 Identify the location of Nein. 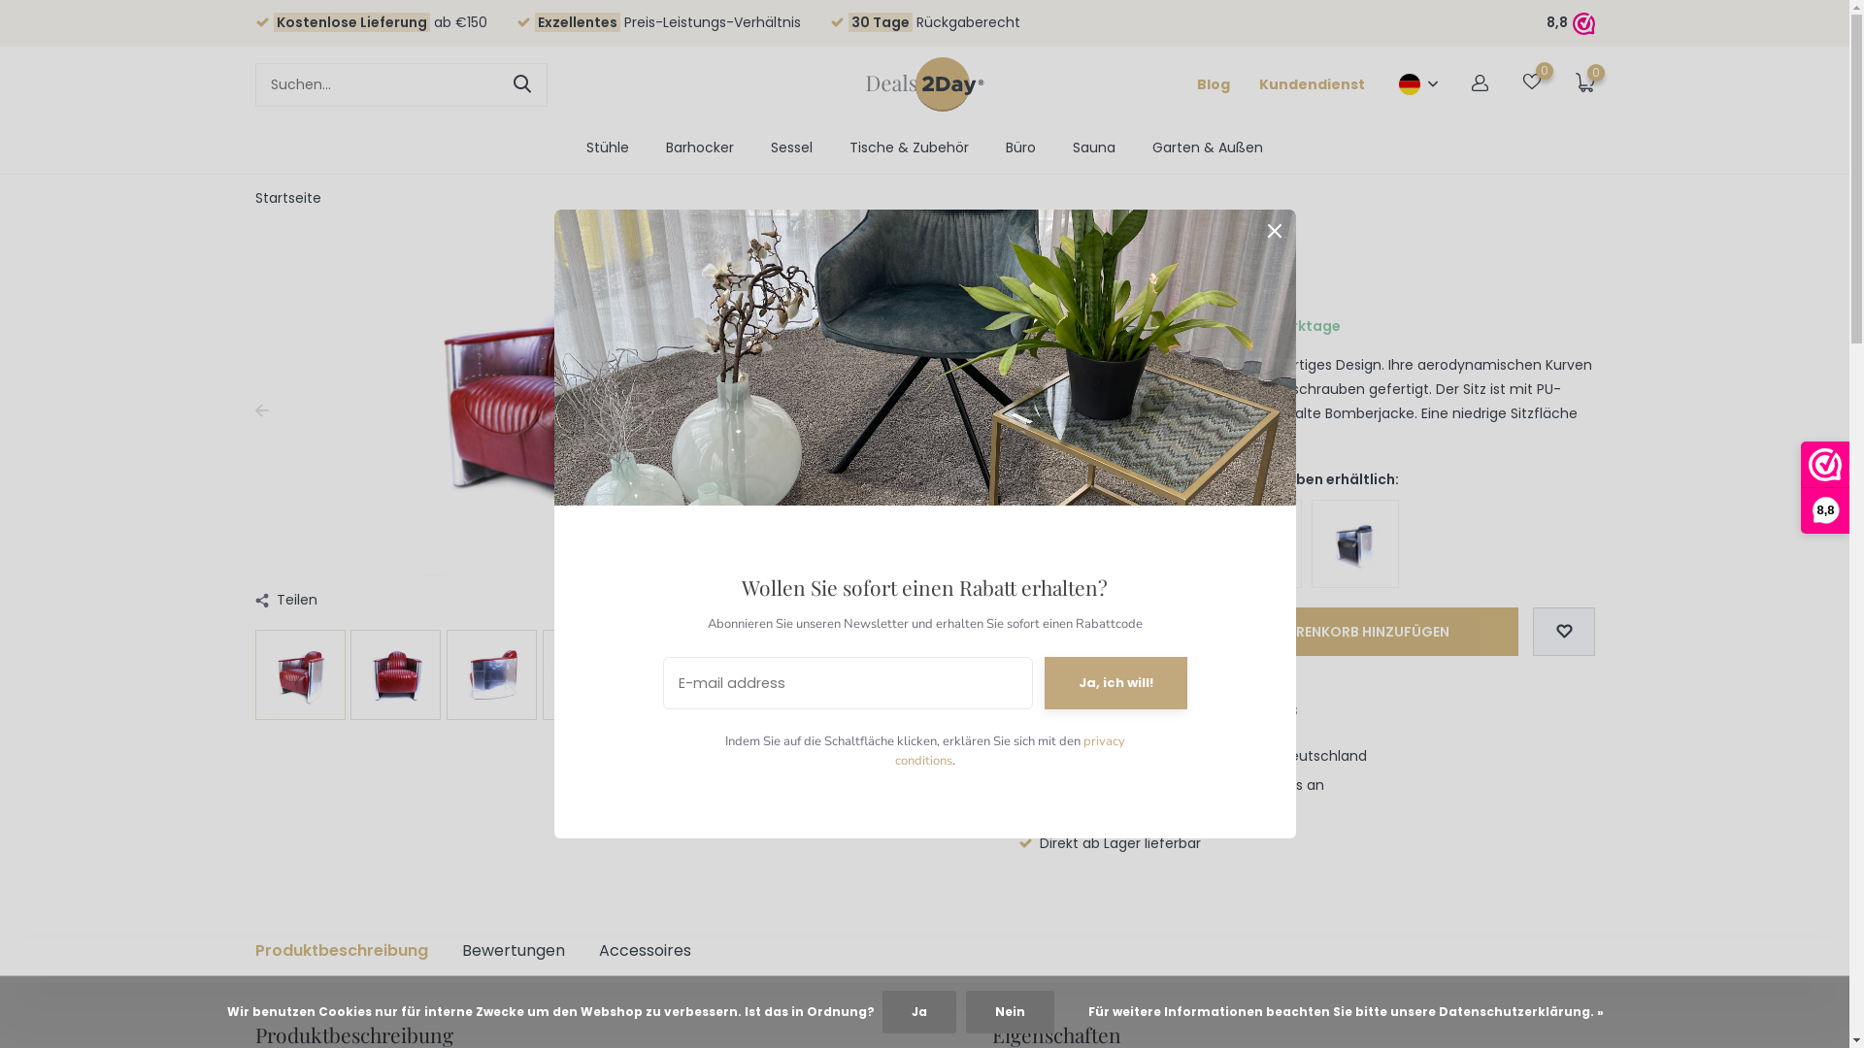
(1010, 1012).